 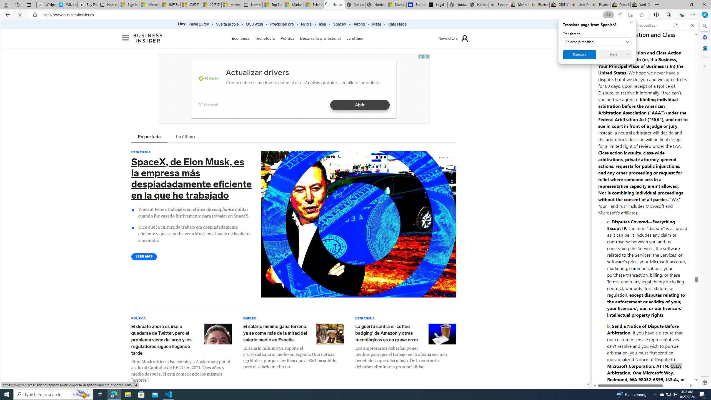 I want to click on Translate to, so click(x=575, y=42).